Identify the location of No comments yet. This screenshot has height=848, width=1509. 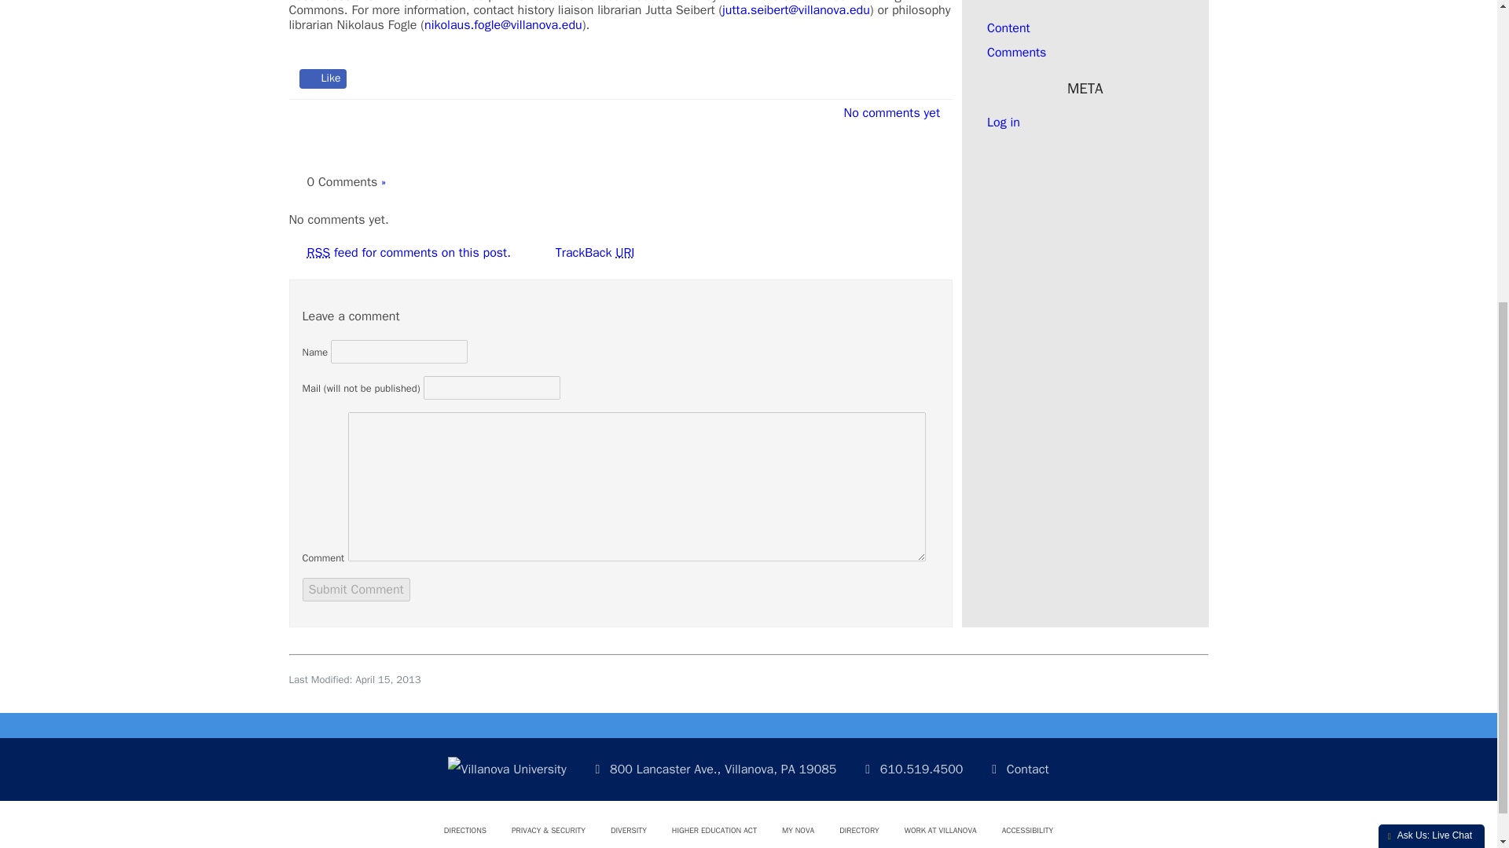
(887, 113).